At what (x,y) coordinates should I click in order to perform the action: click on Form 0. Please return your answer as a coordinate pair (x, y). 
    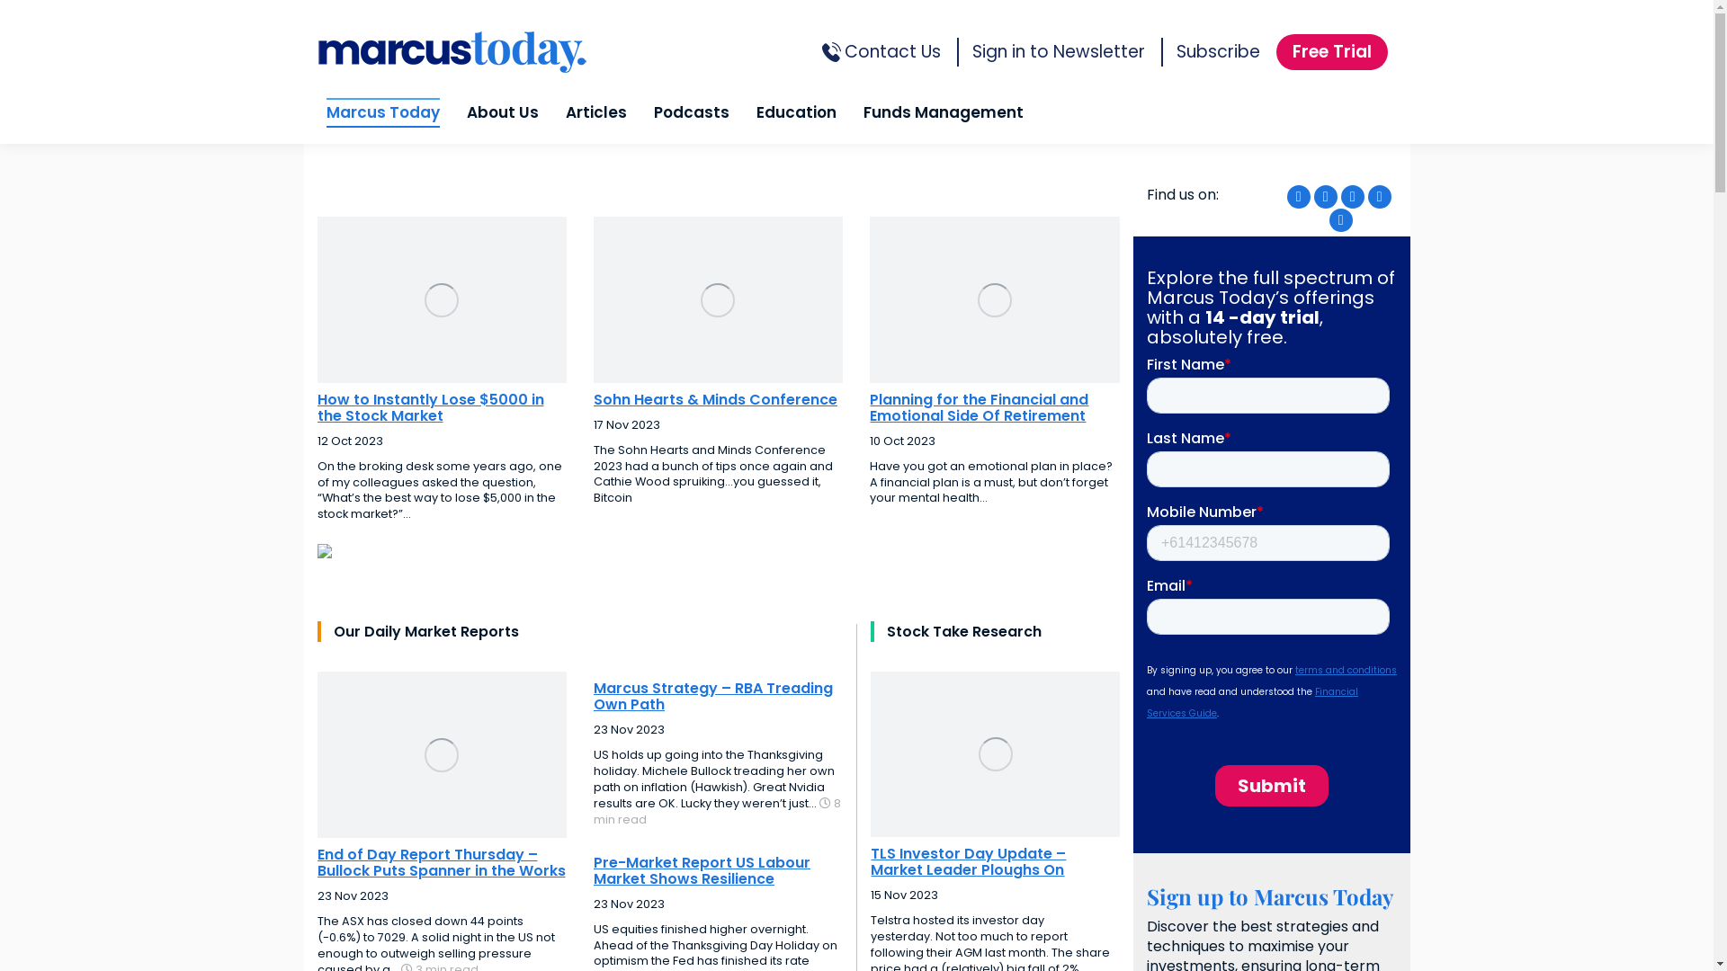
    Looking at the image, I should click on (1272, 589).